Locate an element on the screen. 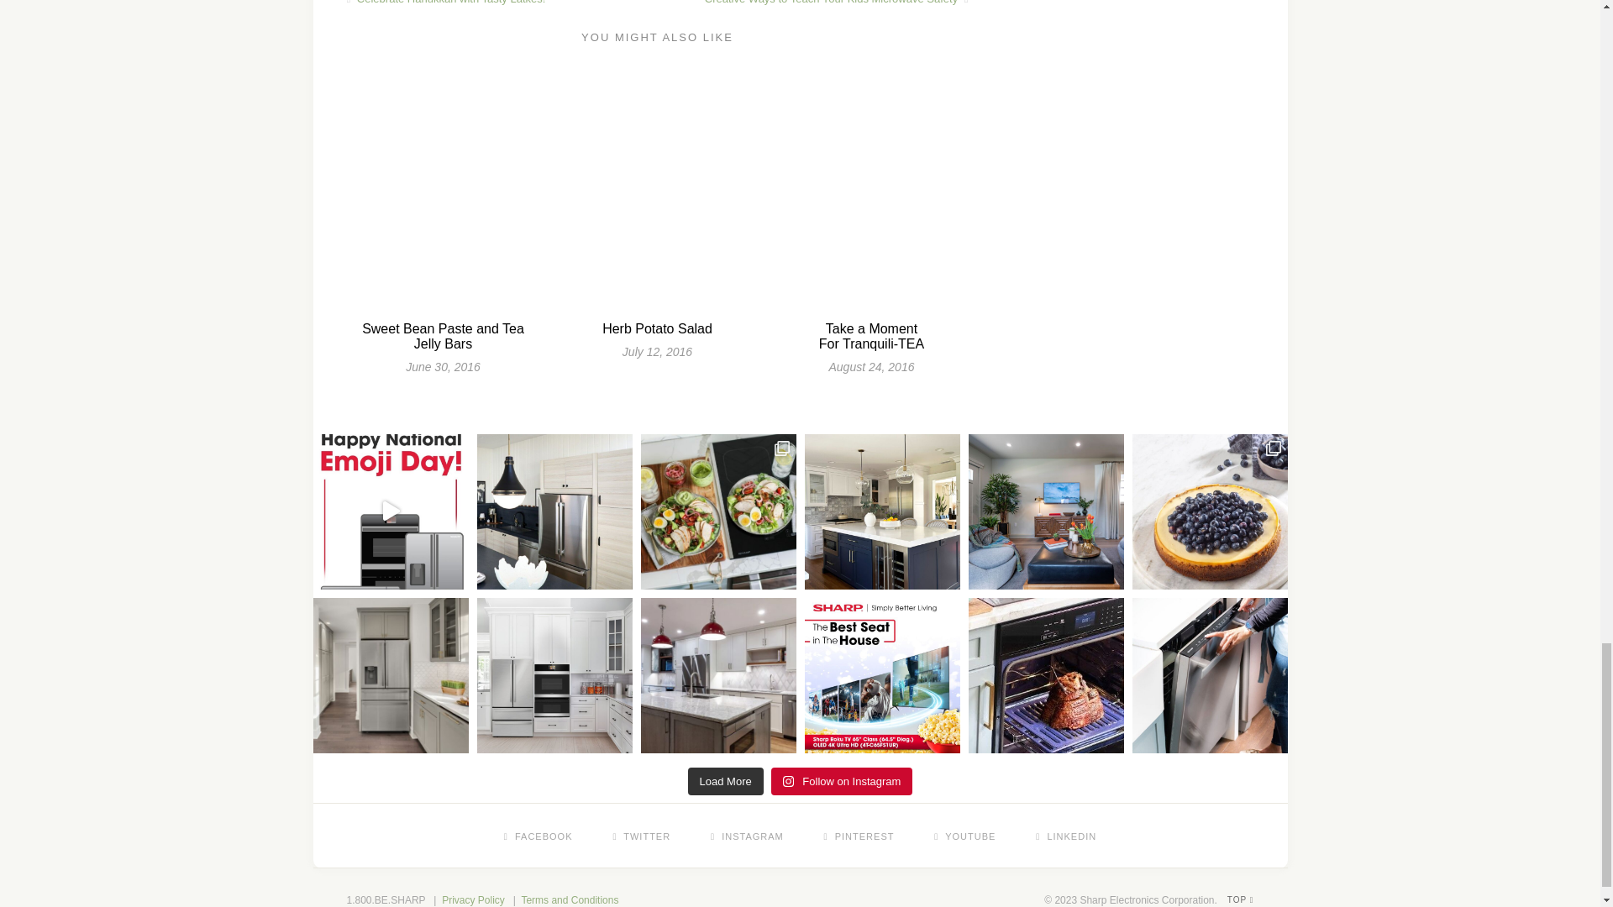 Image resolution: width=1613 pixels, height=907 pixels. Terms and Conditions is located at coordinates (570, 899).